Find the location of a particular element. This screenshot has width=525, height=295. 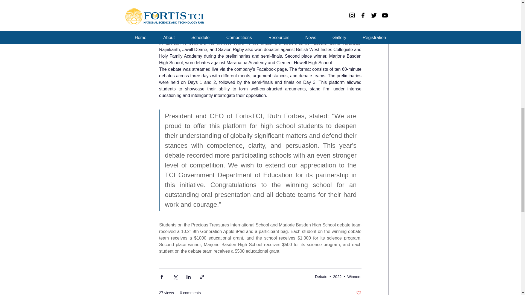

Post not marked as liked is located at coordinates (358, 292).